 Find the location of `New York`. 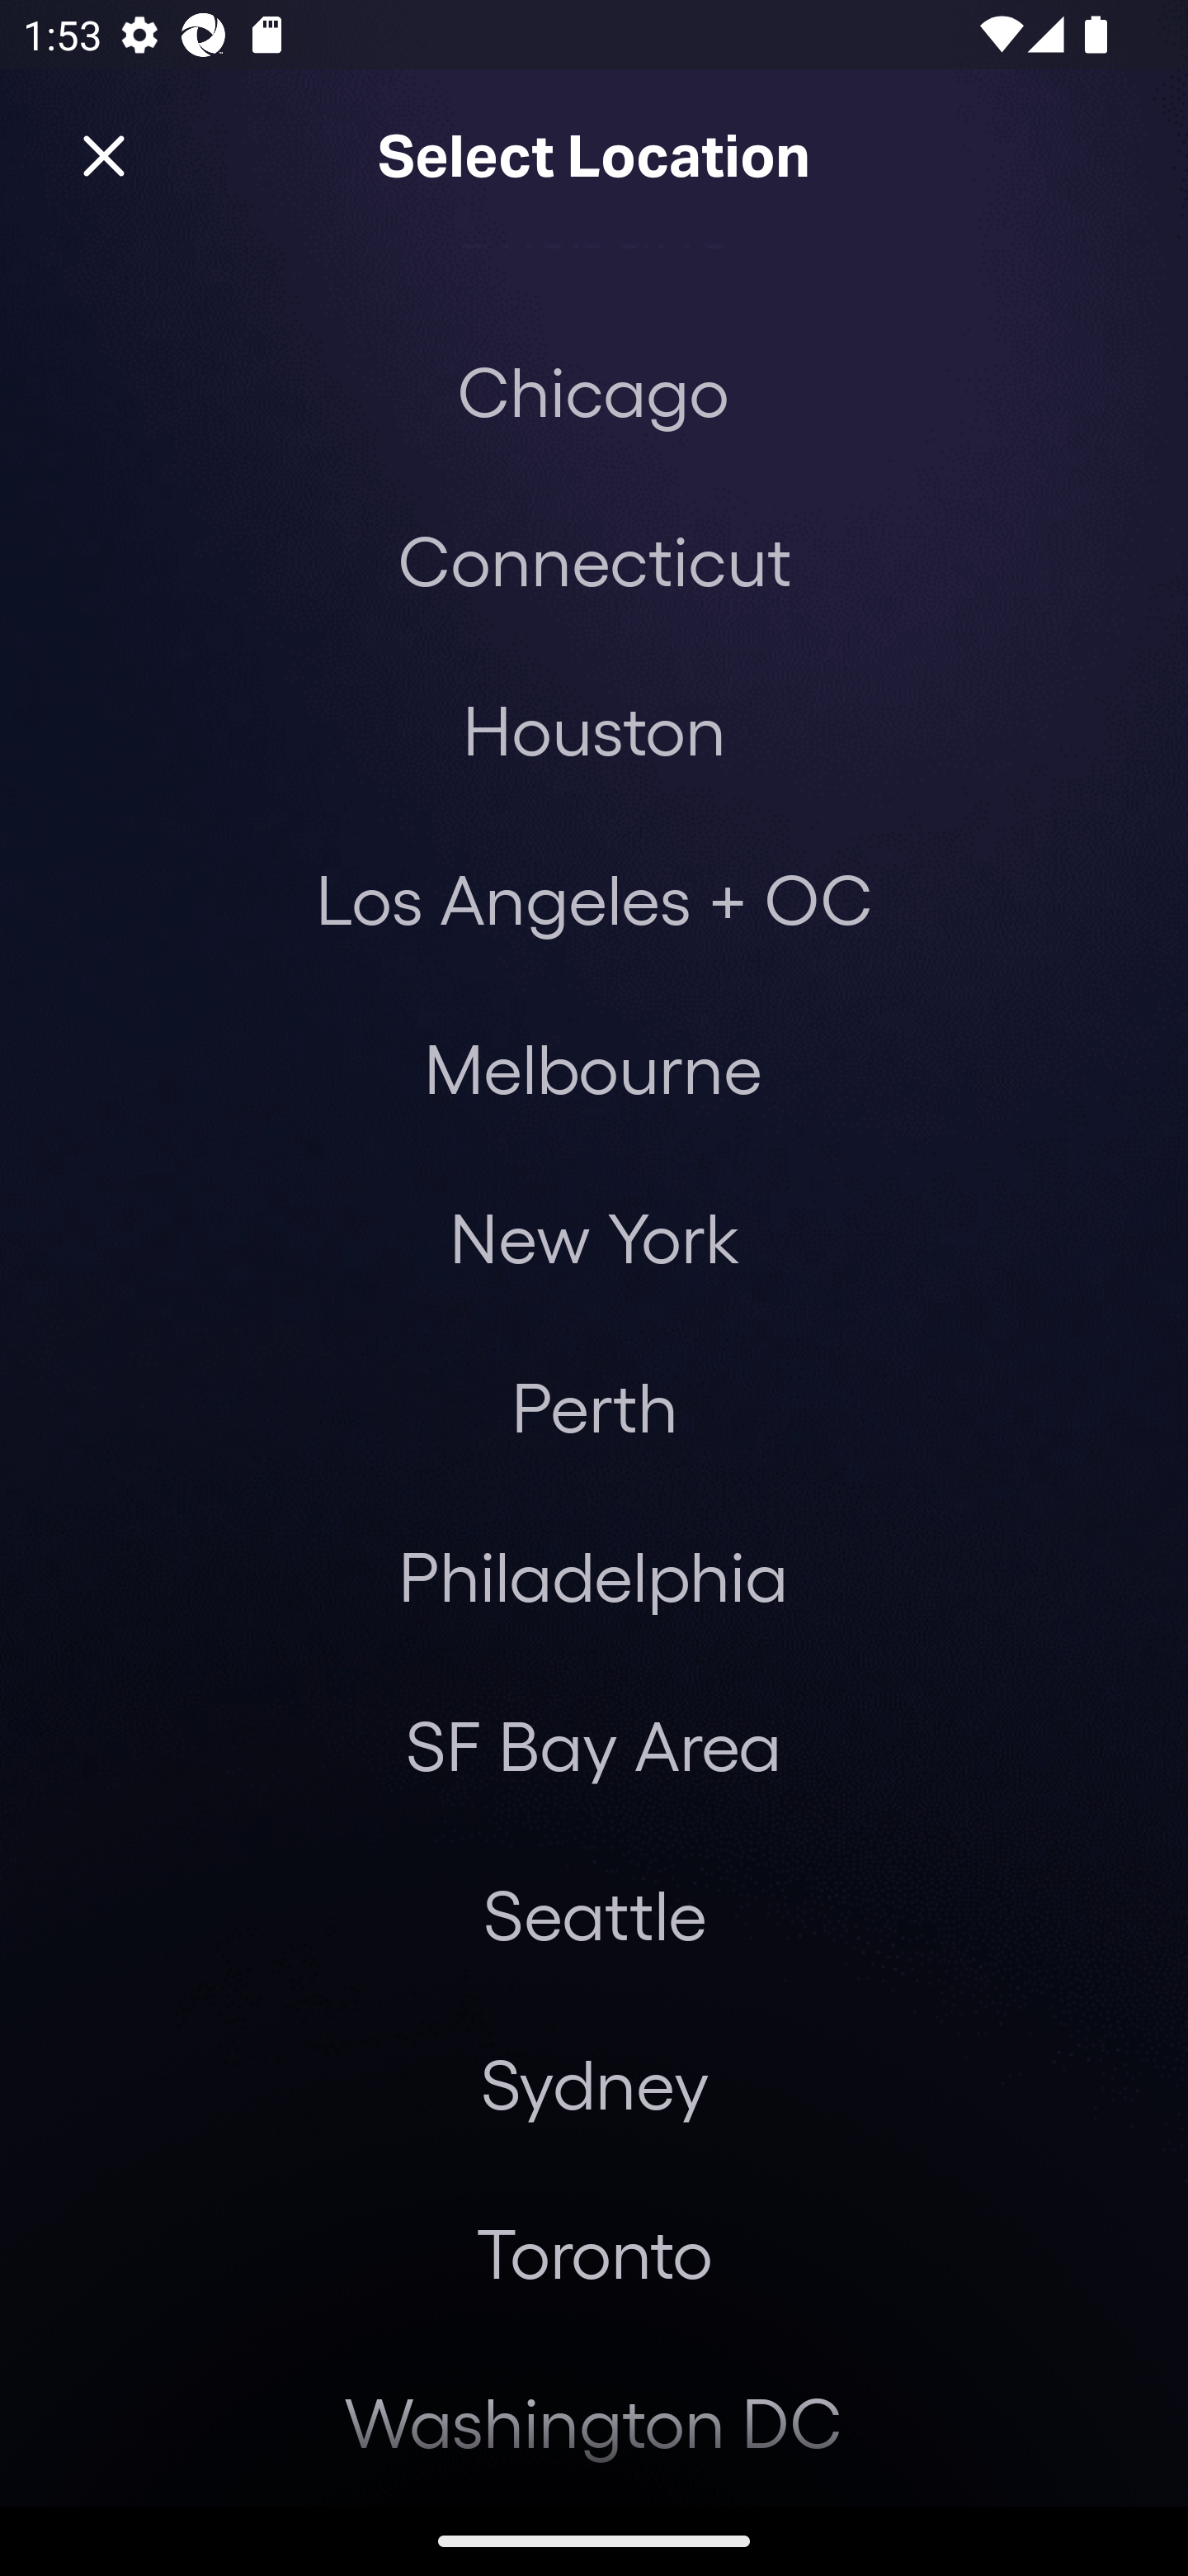

New York is located at coordinates (594, 1236).